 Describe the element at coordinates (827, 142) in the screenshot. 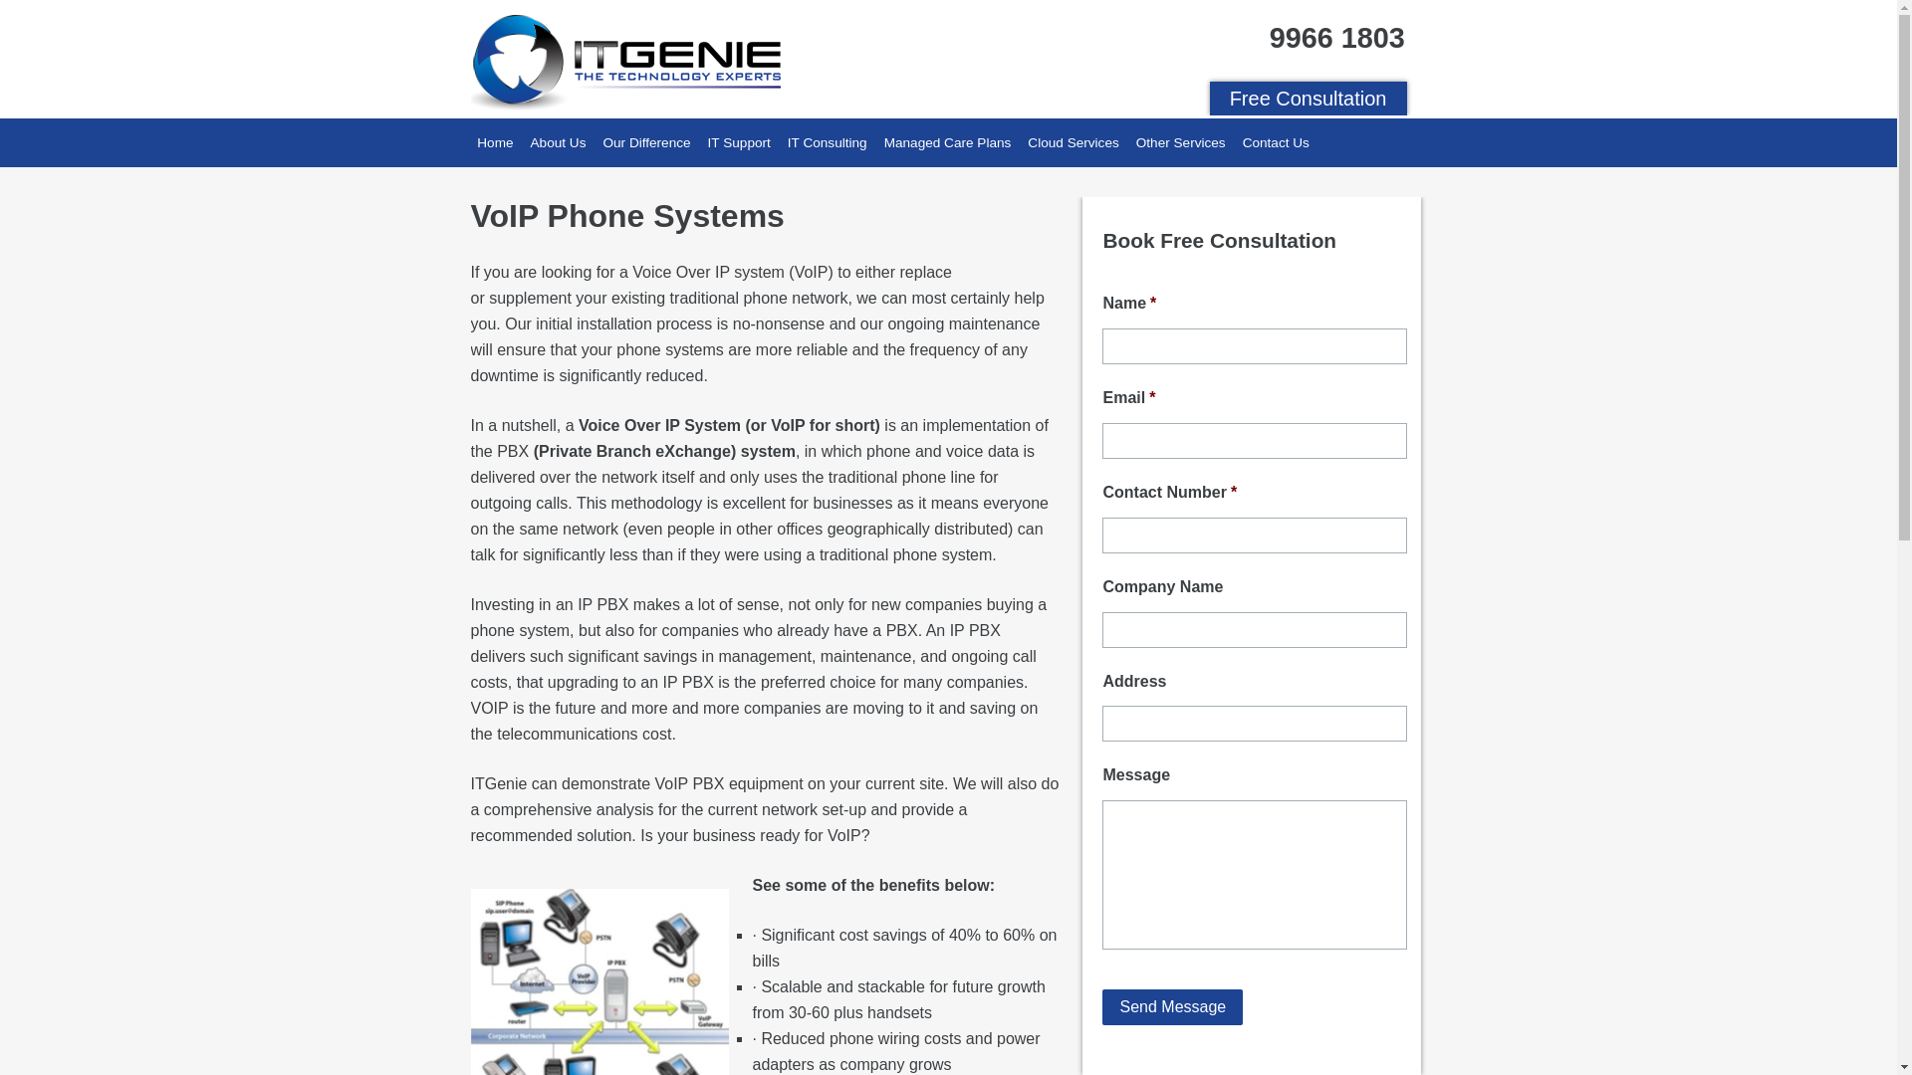

I see `IT Consulting` at that location.